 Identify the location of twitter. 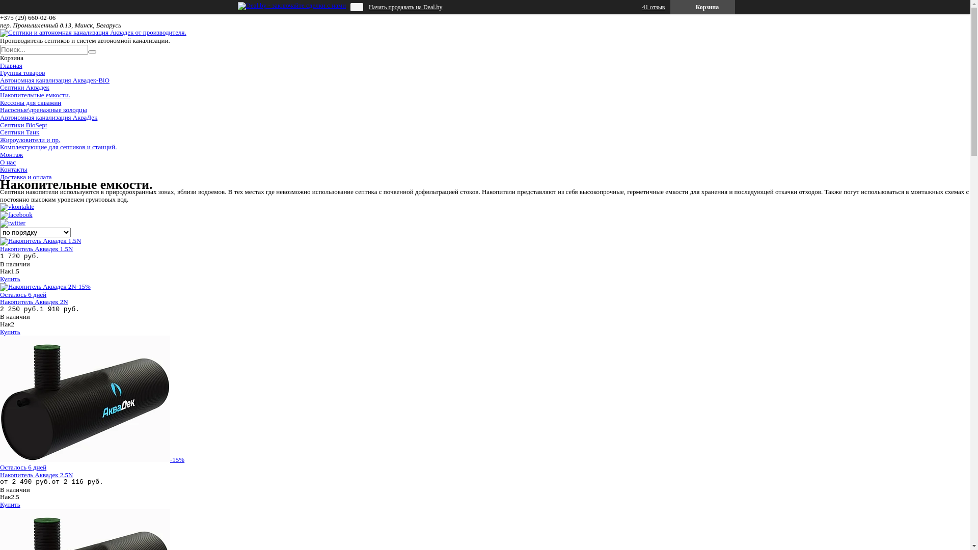
(13, 223).